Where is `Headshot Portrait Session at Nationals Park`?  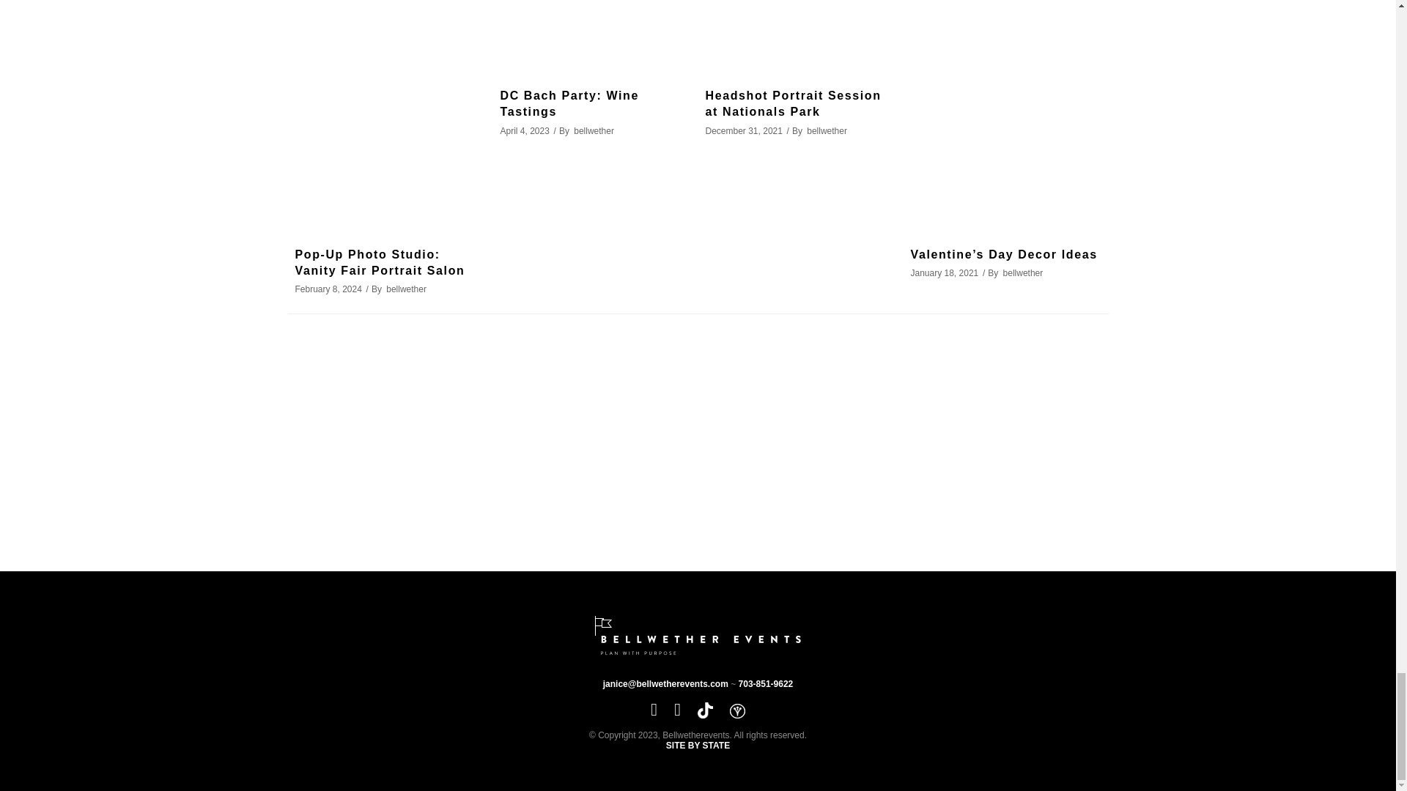
Headshot Portrait Session at Nationals Park is located at coordinates (792, 103).